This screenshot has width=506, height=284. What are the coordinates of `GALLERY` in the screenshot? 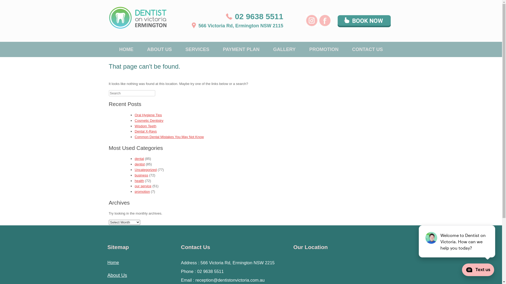 It's located at (284, 49).